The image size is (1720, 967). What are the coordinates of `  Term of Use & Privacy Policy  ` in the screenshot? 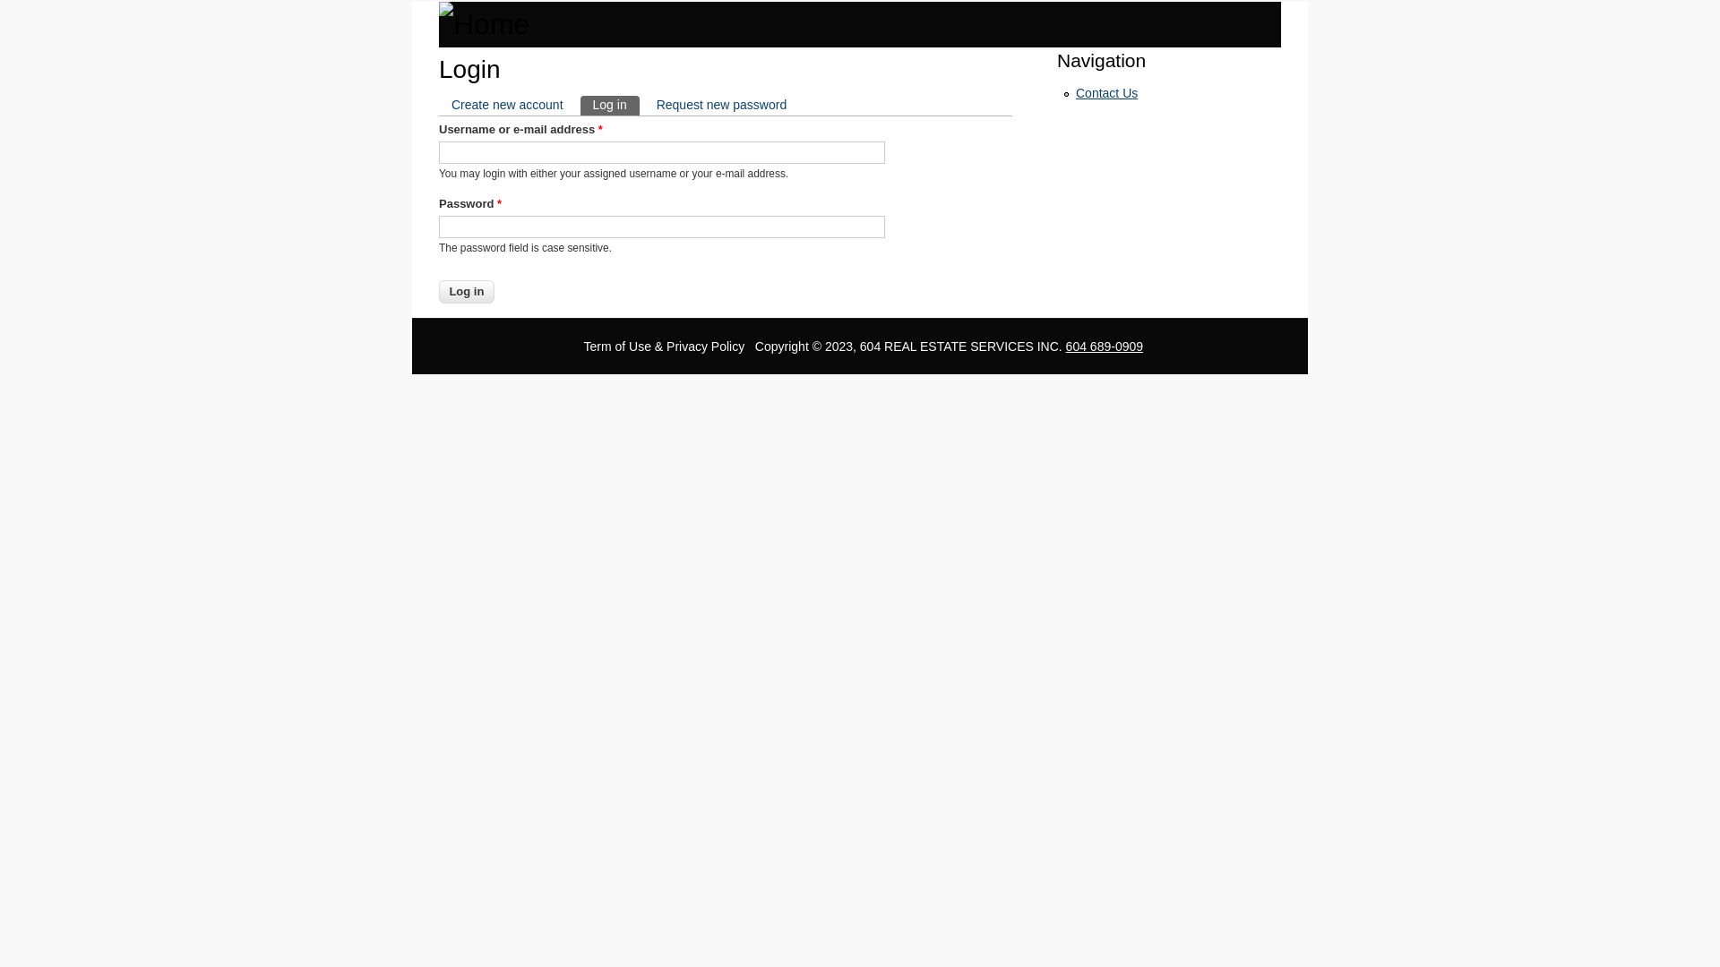 It's located at (665, 347).